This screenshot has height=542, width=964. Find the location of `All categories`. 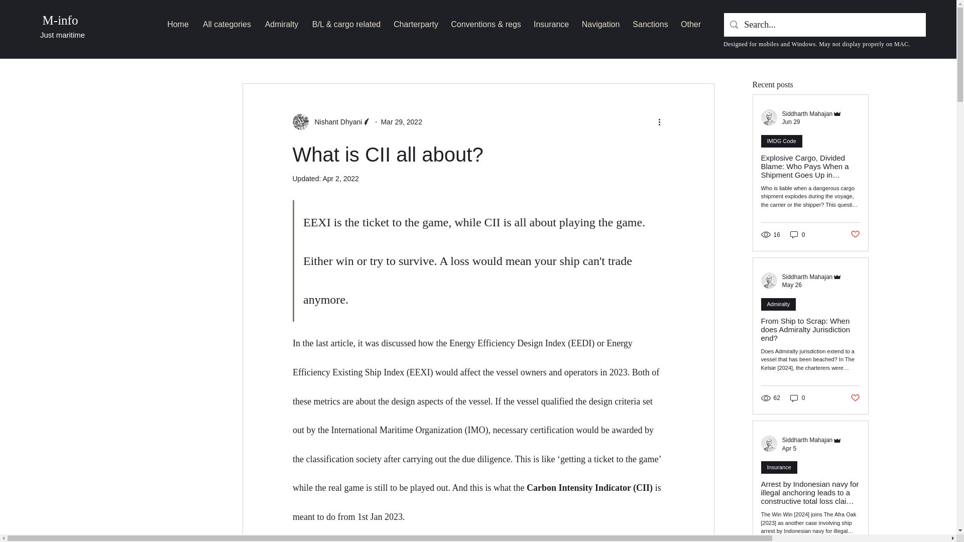

All categories is located at coordinates (227, 20).